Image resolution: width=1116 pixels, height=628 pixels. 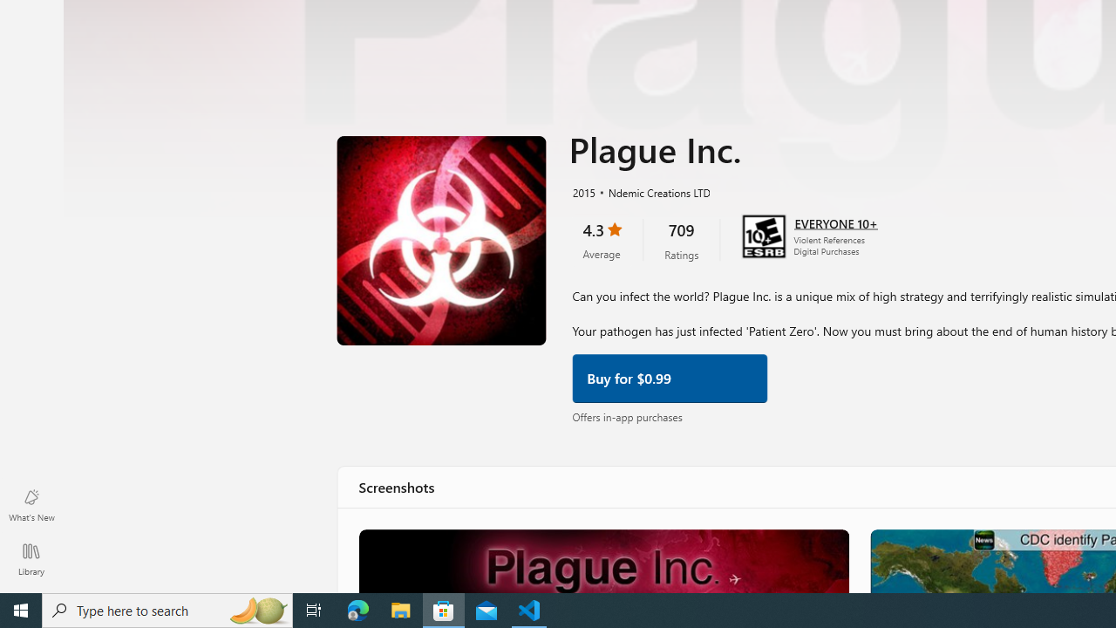 I want to click on What's New, so click(x=31, y=504).